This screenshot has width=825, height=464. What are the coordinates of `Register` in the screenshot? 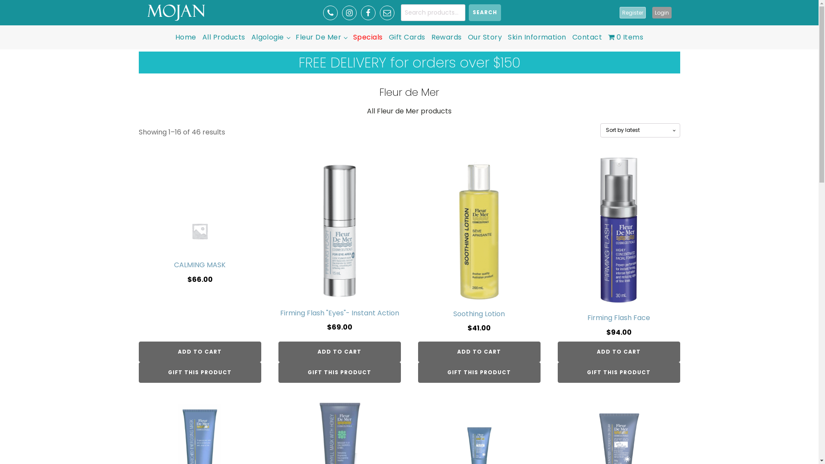 It's located at (632, 13).